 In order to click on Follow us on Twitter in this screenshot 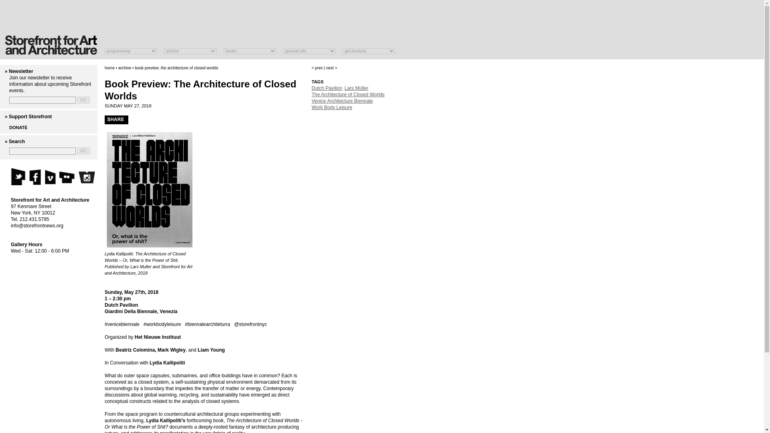, I will do `click(18, 176)`.